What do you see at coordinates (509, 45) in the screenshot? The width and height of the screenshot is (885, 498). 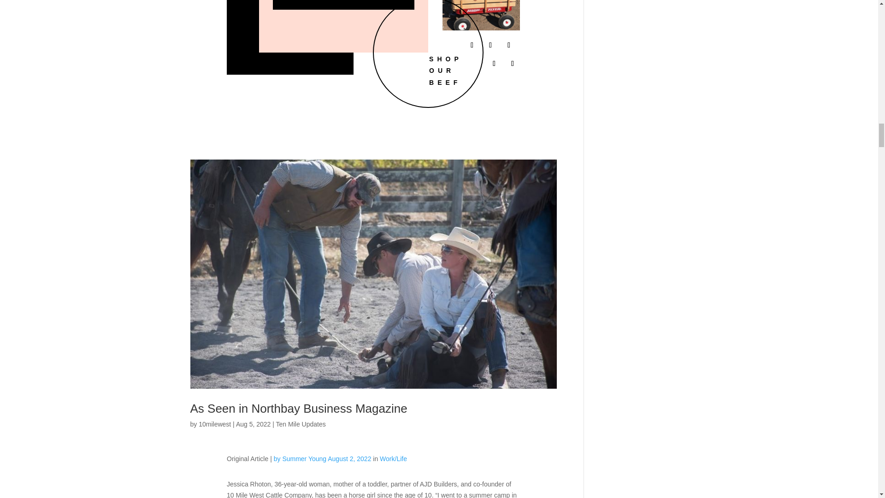 I see `Follow on Instagram` at bounding box center [509, 45].